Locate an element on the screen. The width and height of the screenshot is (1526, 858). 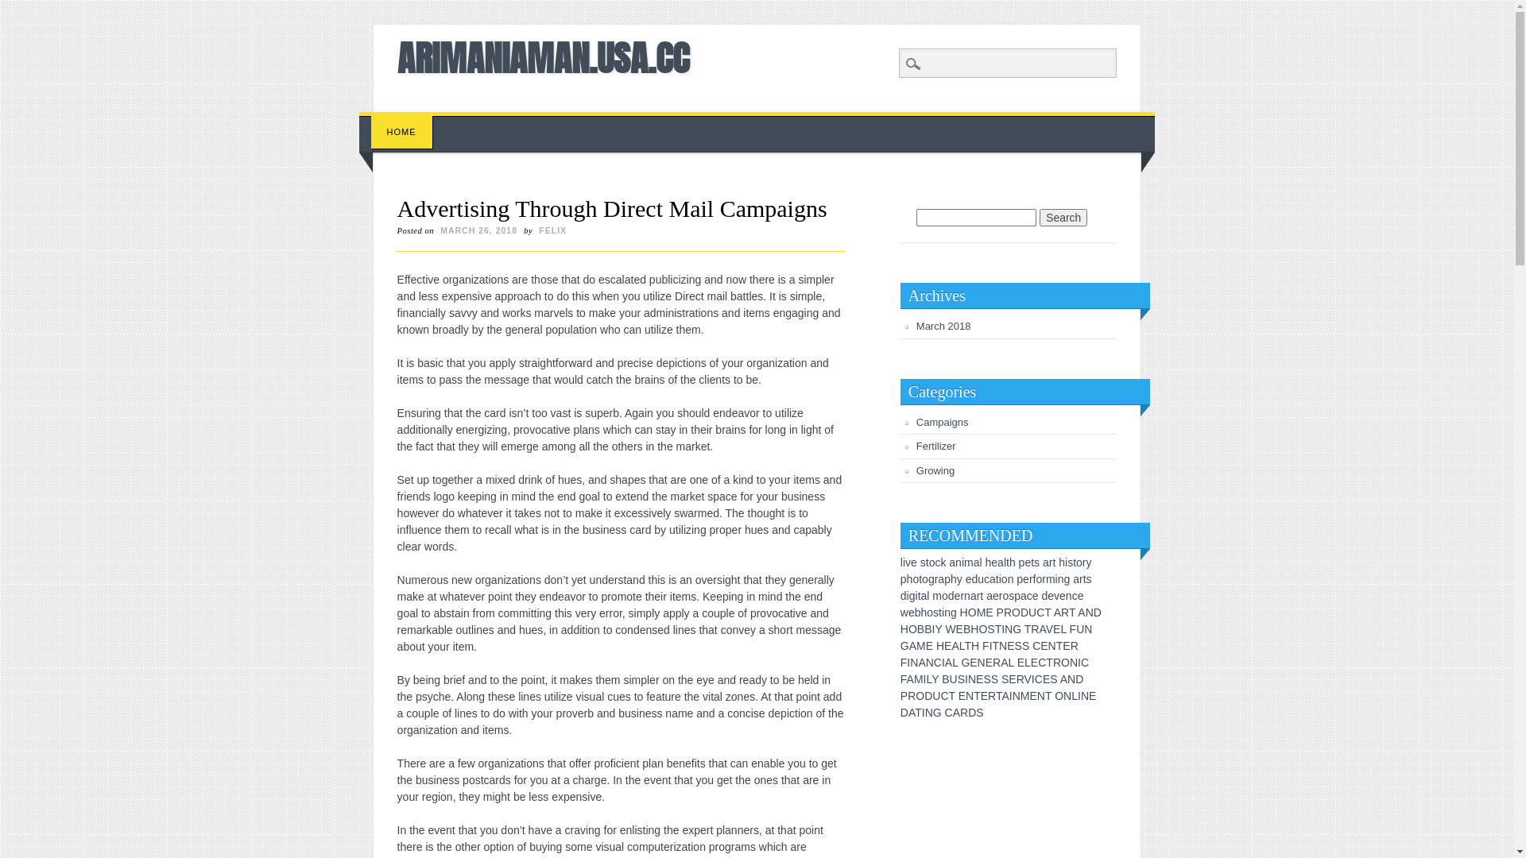
e is located at coordinates (914, 562).